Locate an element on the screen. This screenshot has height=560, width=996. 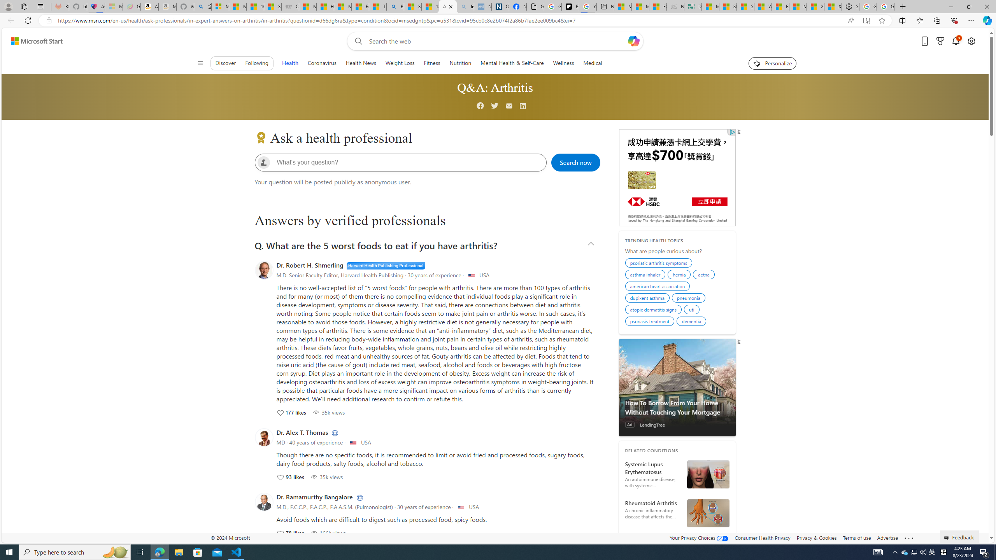
Mail is located at coordinates (509, 106).